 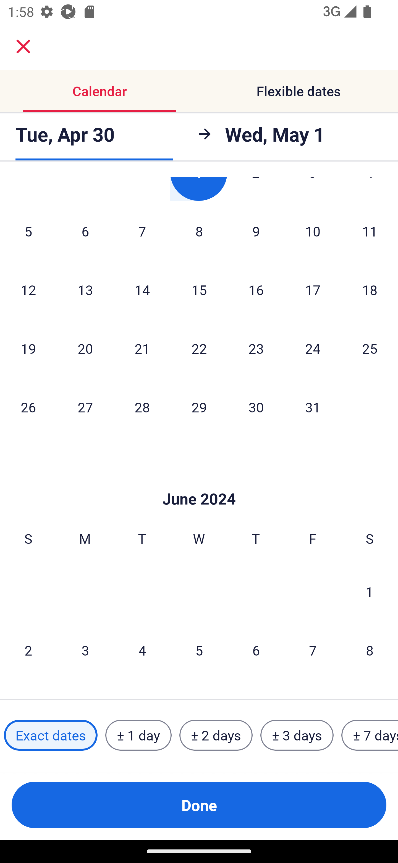 What do you see at coordinates (199, 349) in the screenshot?
I see `22 Wednesday, May 22, 2024` at bounding box center [199, 349].